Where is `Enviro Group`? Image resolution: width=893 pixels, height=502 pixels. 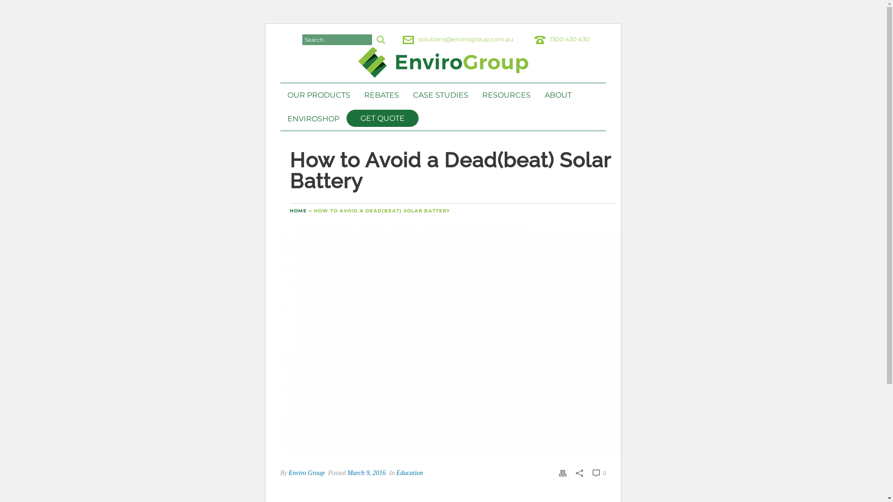 Enviro Group is located at coordinates (307, 473).